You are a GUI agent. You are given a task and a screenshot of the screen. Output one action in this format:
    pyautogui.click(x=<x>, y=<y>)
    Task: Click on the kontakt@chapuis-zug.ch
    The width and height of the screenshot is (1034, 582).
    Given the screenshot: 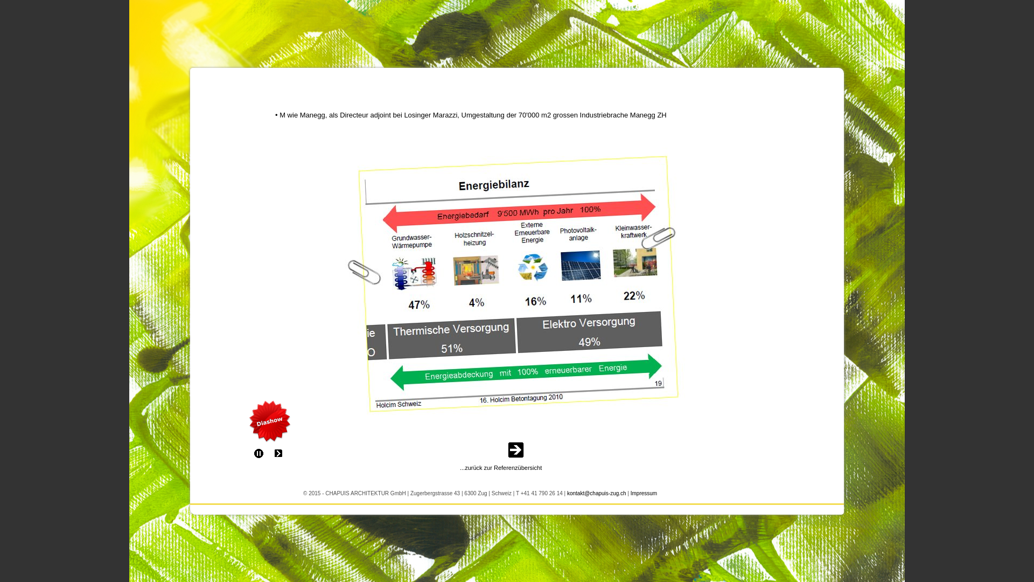 What is the action you would take?
    pyautogui.click(x=597, y=492)
    